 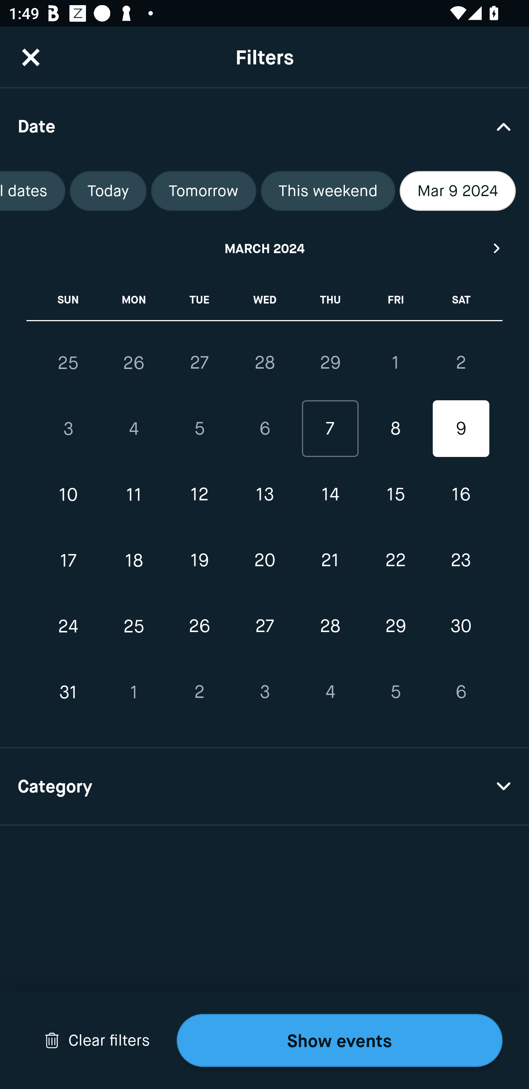 I want to click on 23, so click(x=461, y=560).